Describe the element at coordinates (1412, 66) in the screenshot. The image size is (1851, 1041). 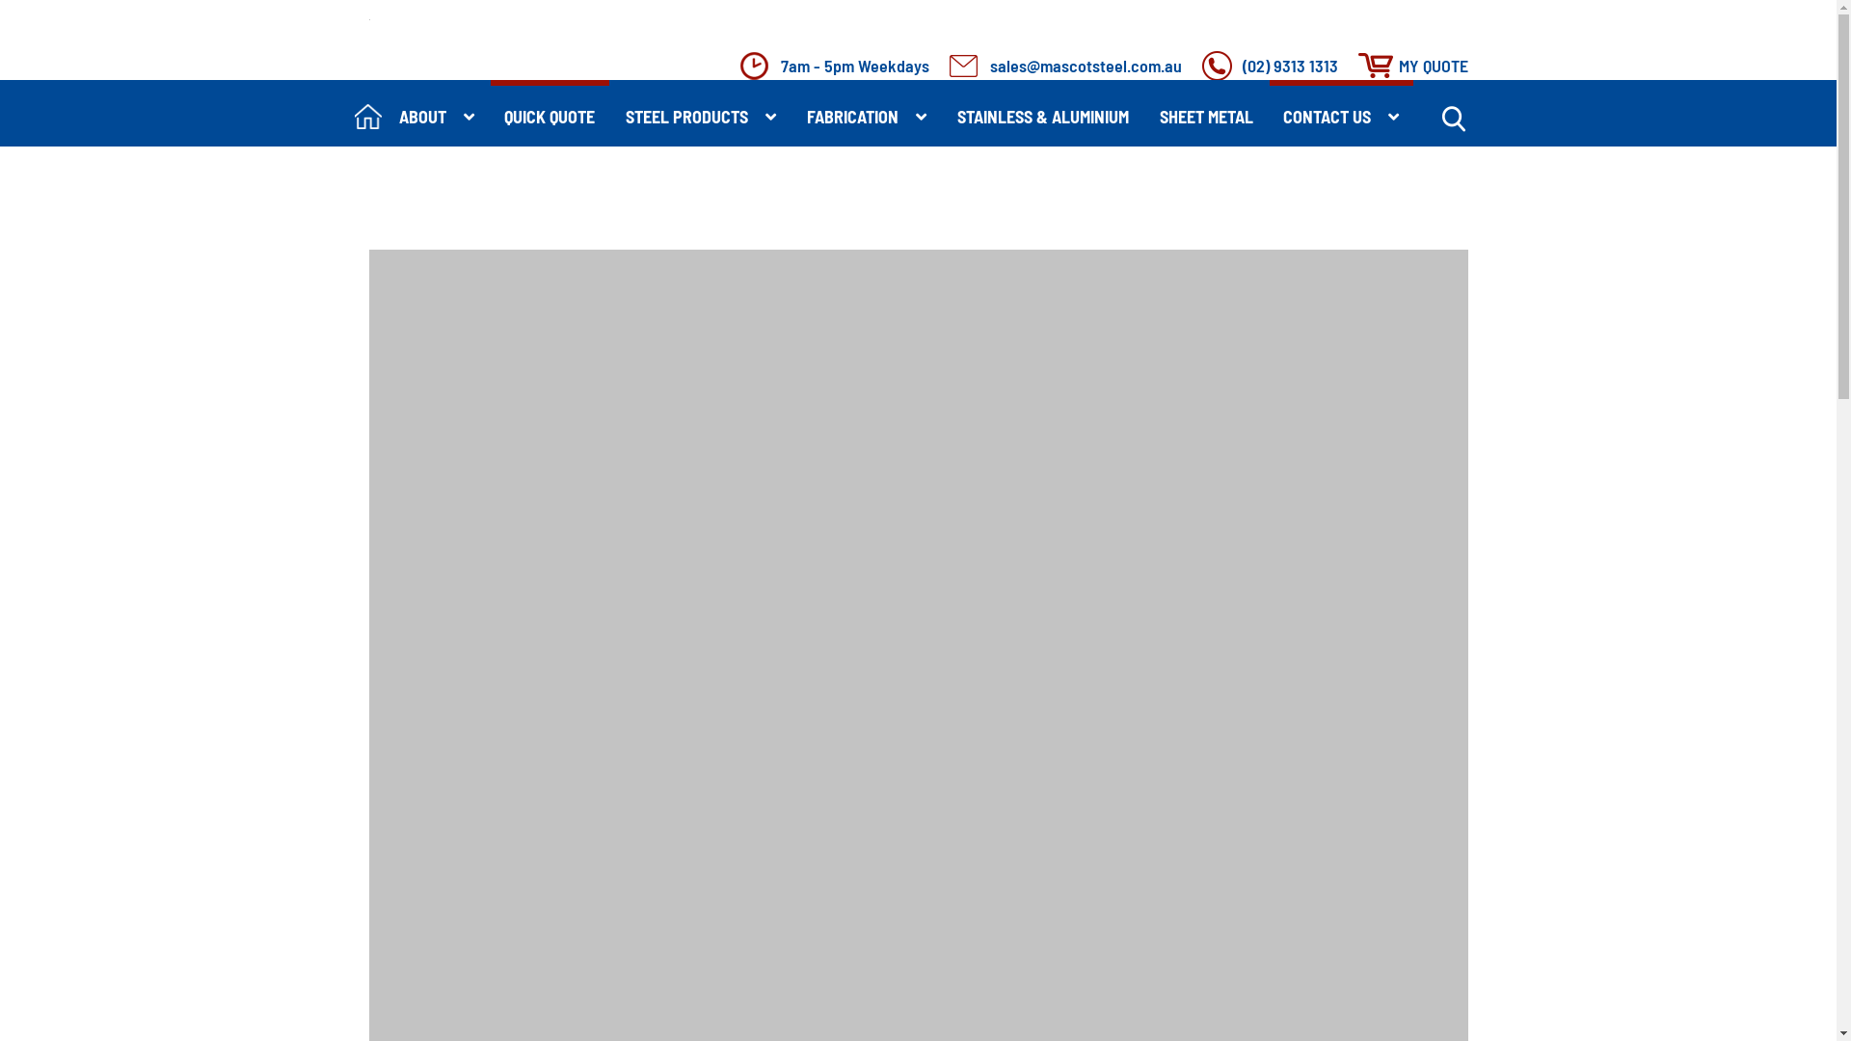
I see `MY QUOTE` at that location.